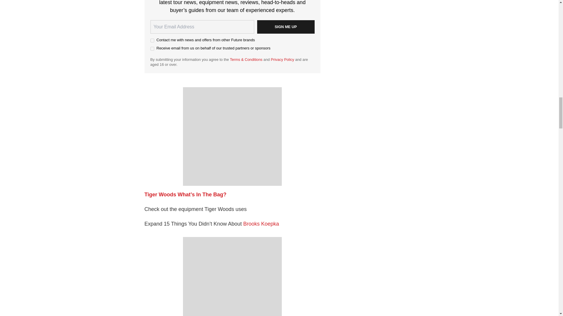 This screenshot has height=316, width=563. I want to click on on, so click(152, 49).